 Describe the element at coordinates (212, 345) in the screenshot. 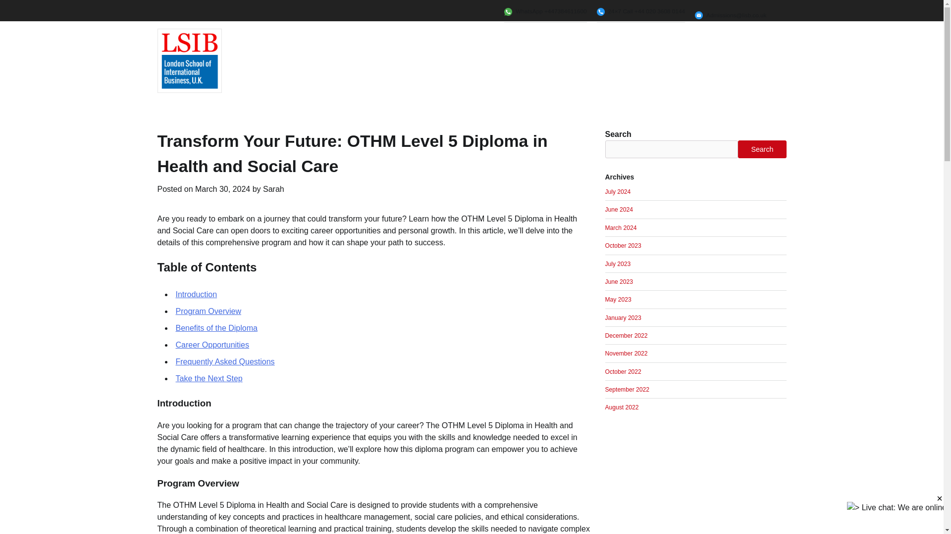

I see `Career Opportunities` at that location.